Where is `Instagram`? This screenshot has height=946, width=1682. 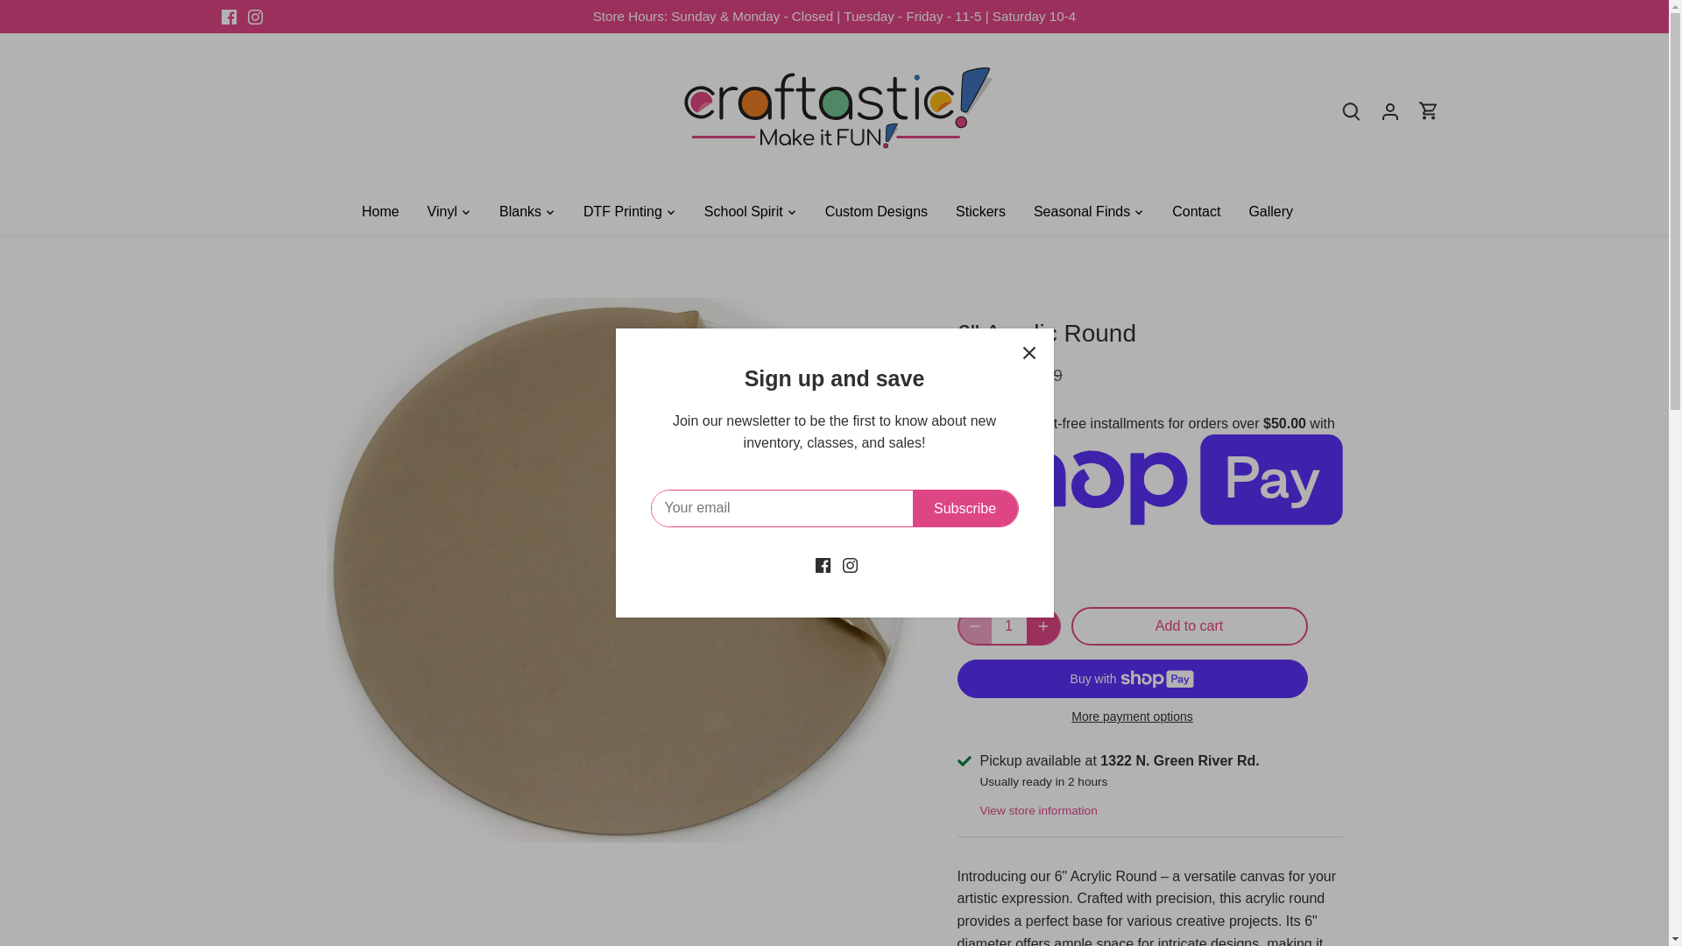
Instagram is located at coordinates (254, 17).